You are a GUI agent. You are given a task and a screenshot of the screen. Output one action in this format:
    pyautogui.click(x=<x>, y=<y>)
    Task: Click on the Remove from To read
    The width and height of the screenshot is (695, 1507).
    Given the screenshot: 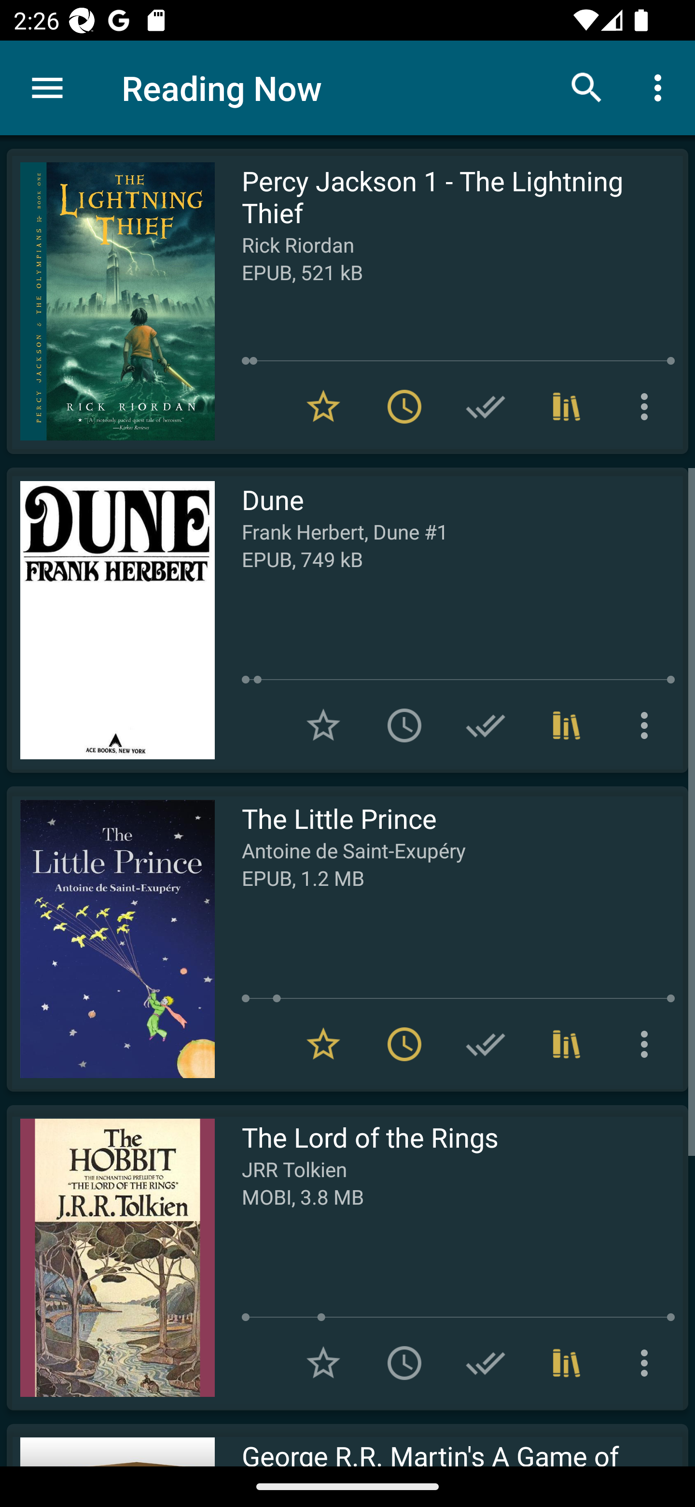 What is the action you would take?
    pyautogui.click(x=404, y=1044)
    